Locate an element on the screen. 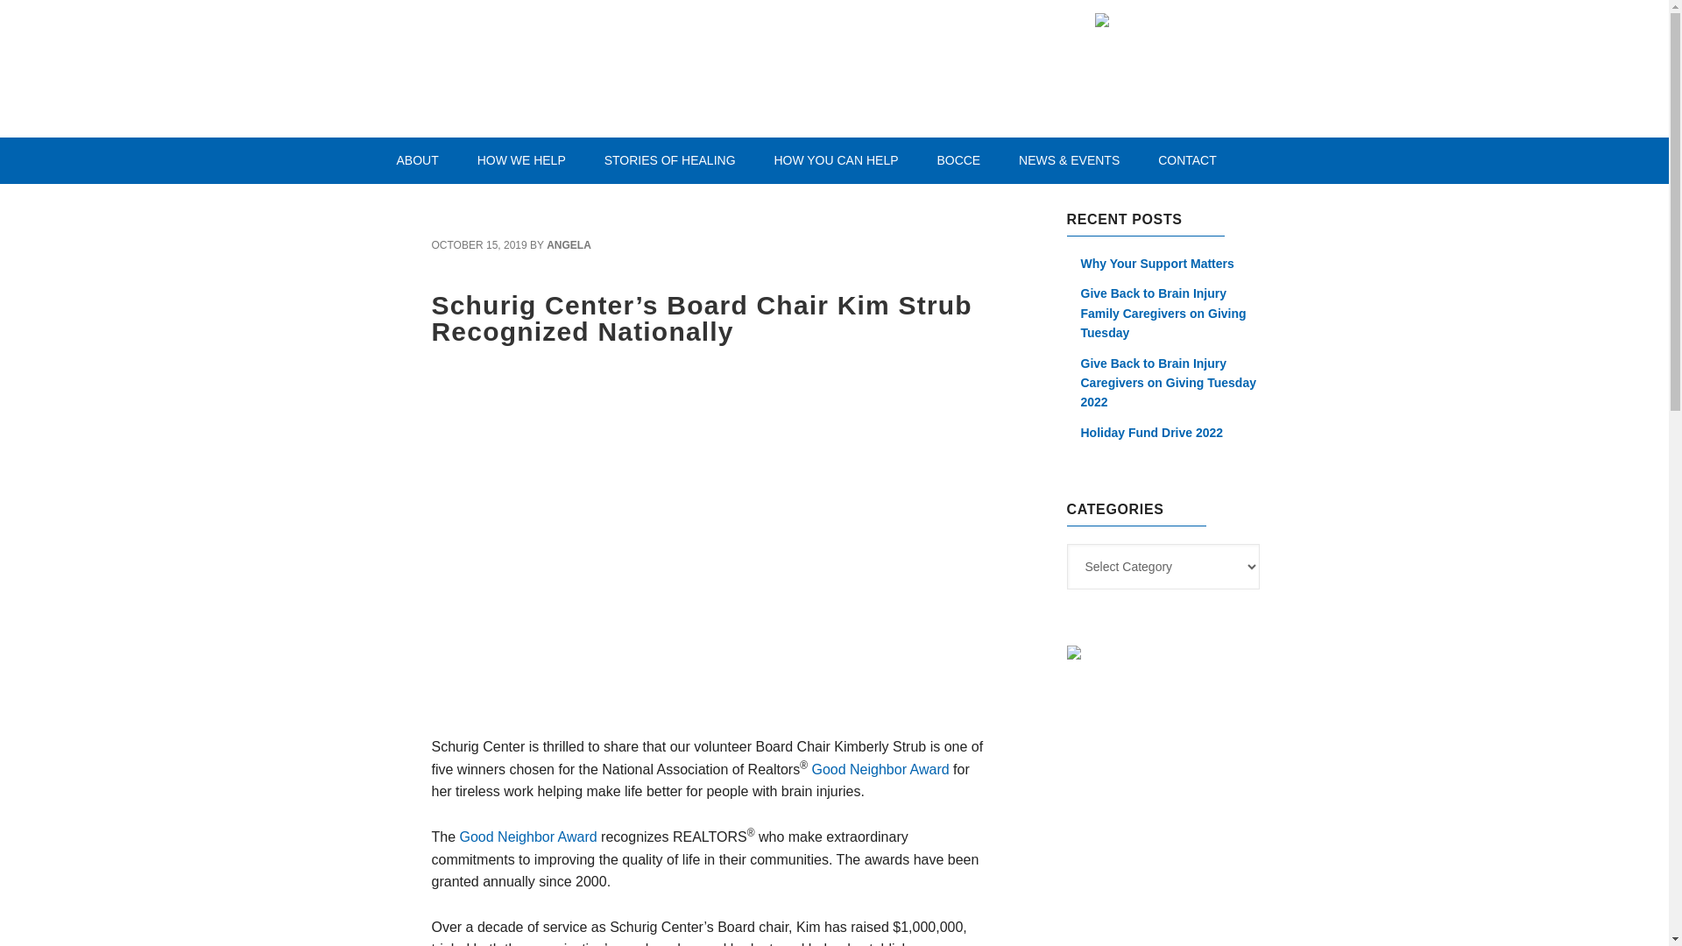  Good Neighbor Award is located at coordinates (880, 769).